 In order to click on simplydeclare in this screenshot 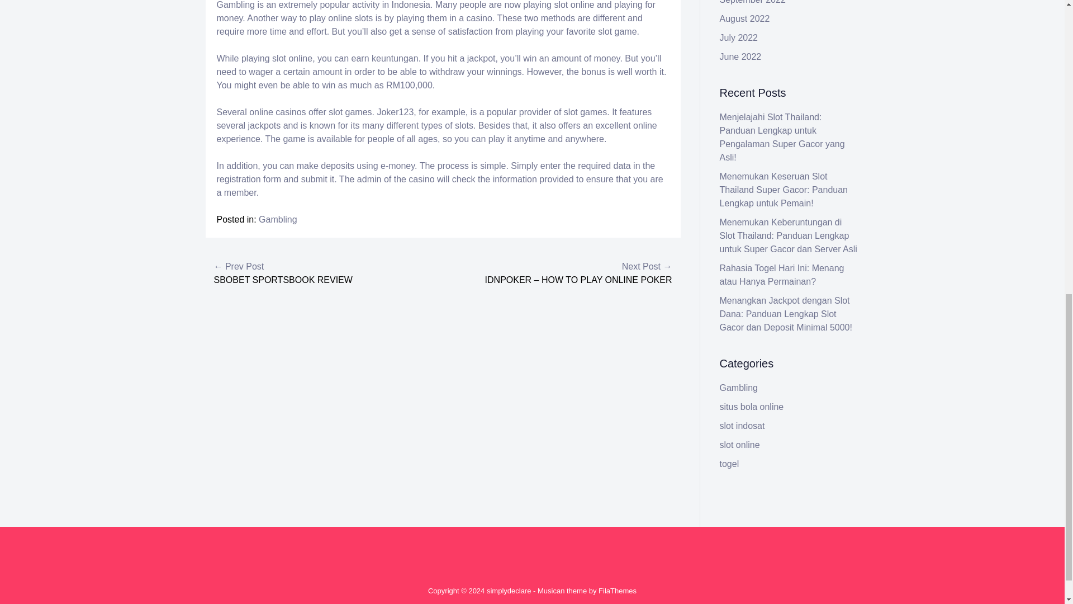, I will do `click(509, 591)`.